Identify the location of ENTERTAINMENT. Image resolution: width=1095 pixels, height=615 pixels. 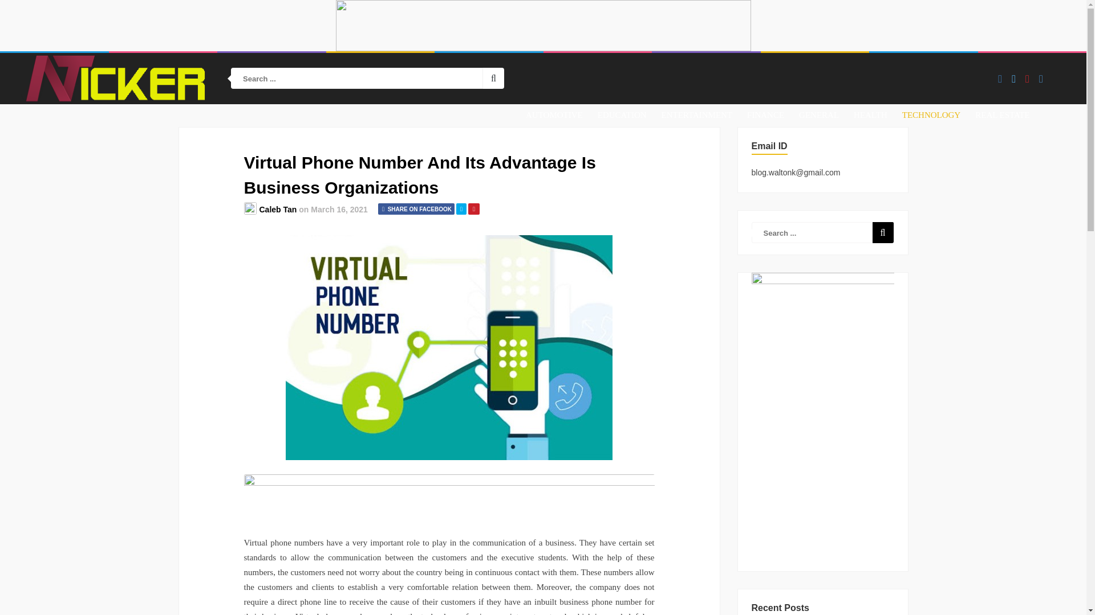
(697, 115).